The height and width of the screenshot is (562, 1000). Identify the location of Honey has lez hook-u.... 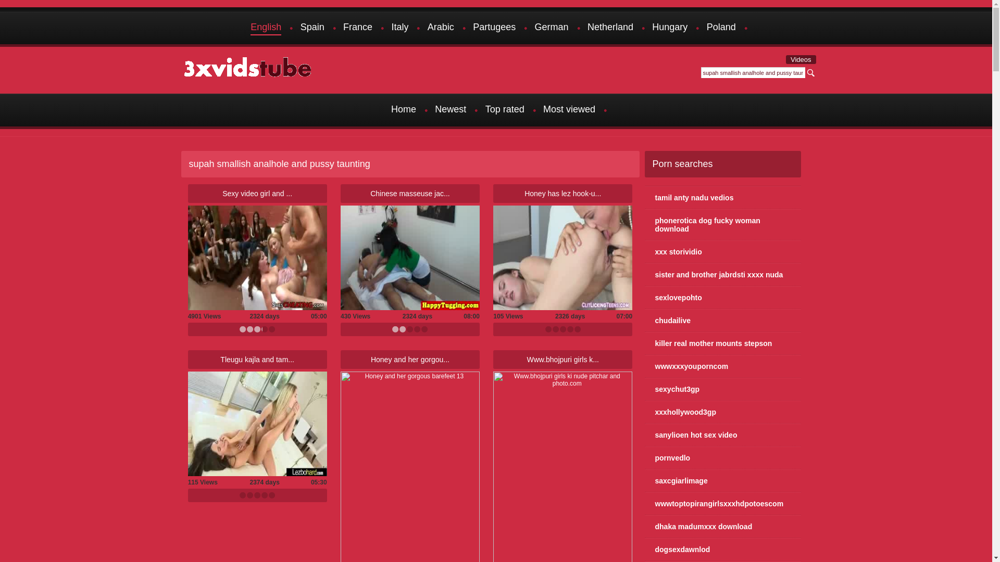
(562, 194).